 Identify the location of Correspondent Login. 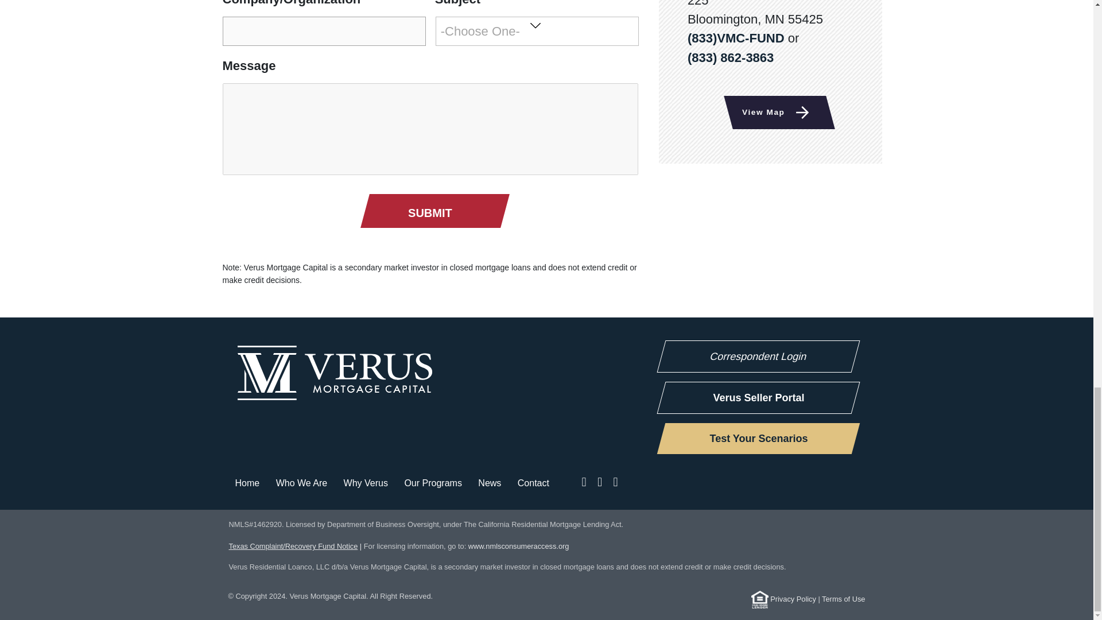
(754, 356).